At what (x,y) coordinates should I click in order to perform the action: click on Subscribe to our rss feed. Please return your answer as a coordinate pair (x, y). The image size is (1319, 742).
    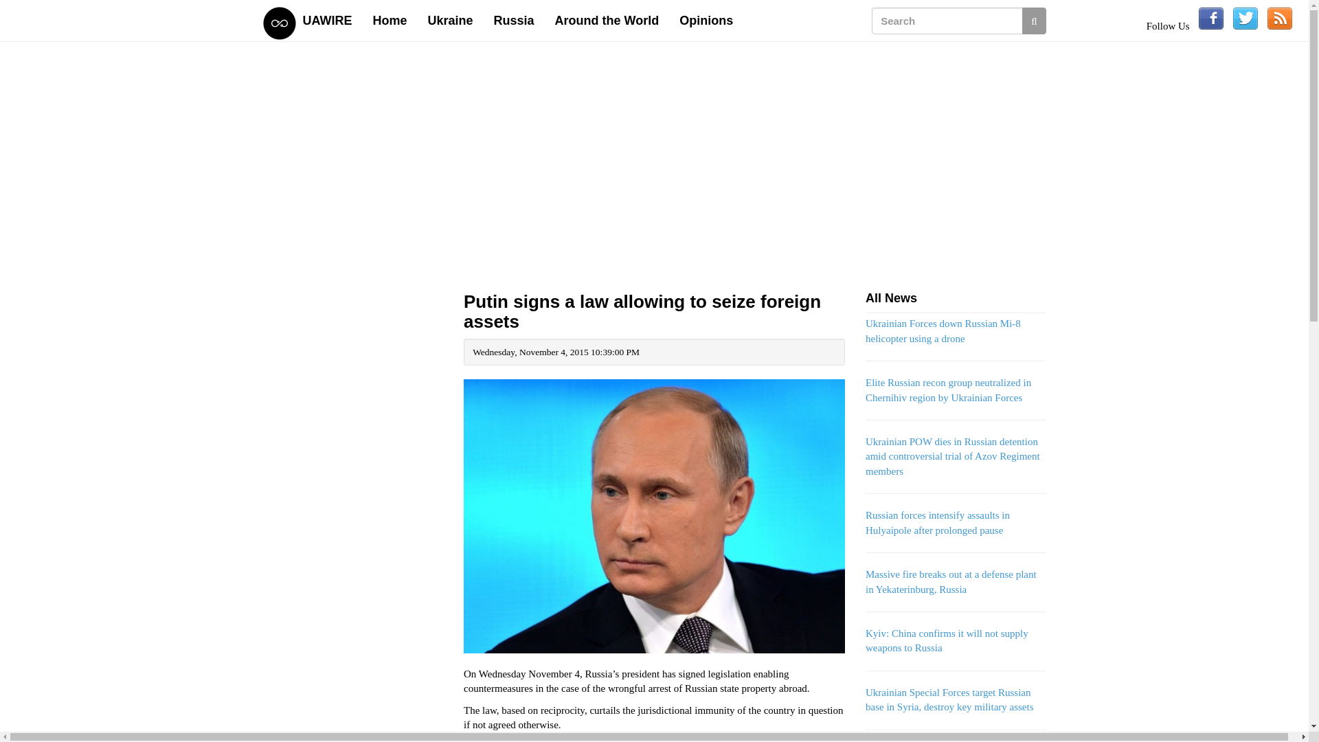
    Looking at the image, I should click on (1280, 18).